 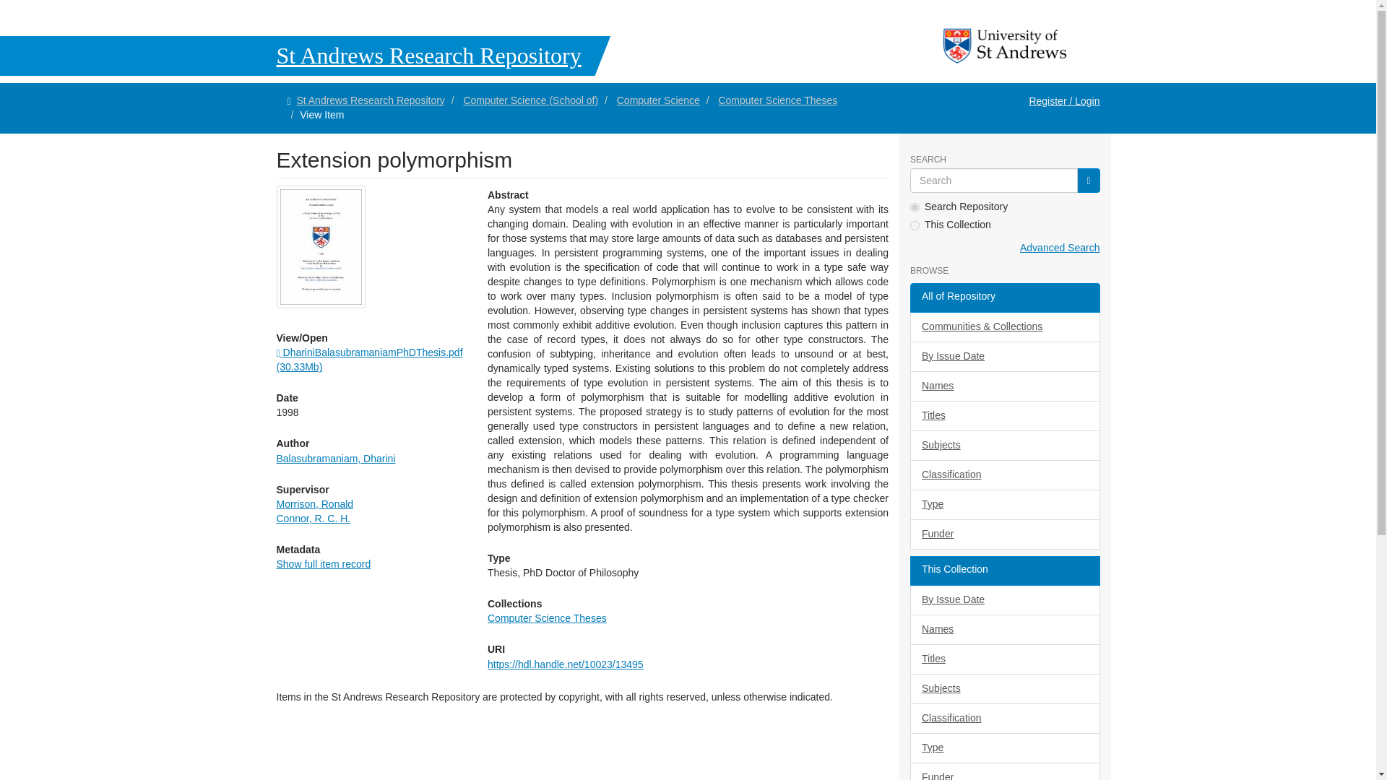 I want to click on St Andrews Research Repository, so click(x=370, y=100).